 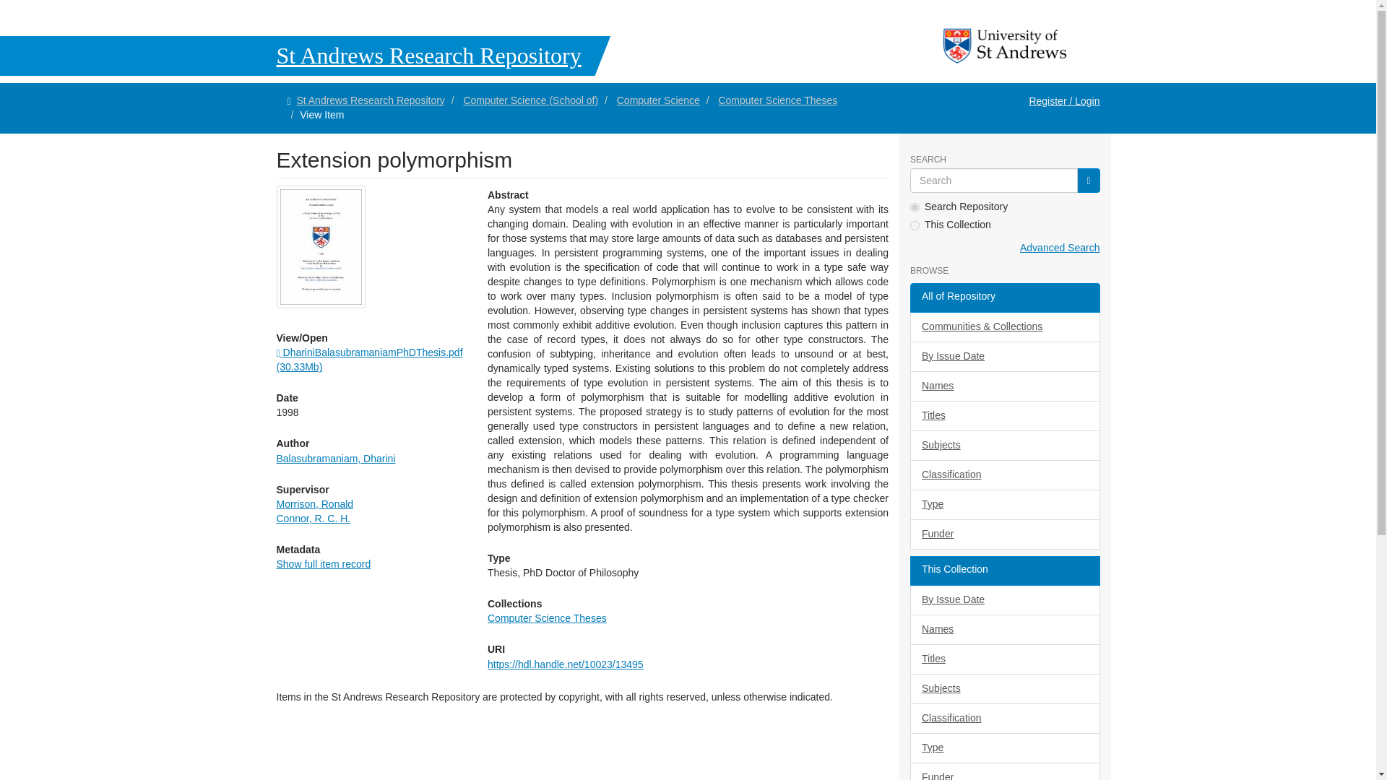 I want to click on St Andrews Research Repository, so click(x=370, y=100).